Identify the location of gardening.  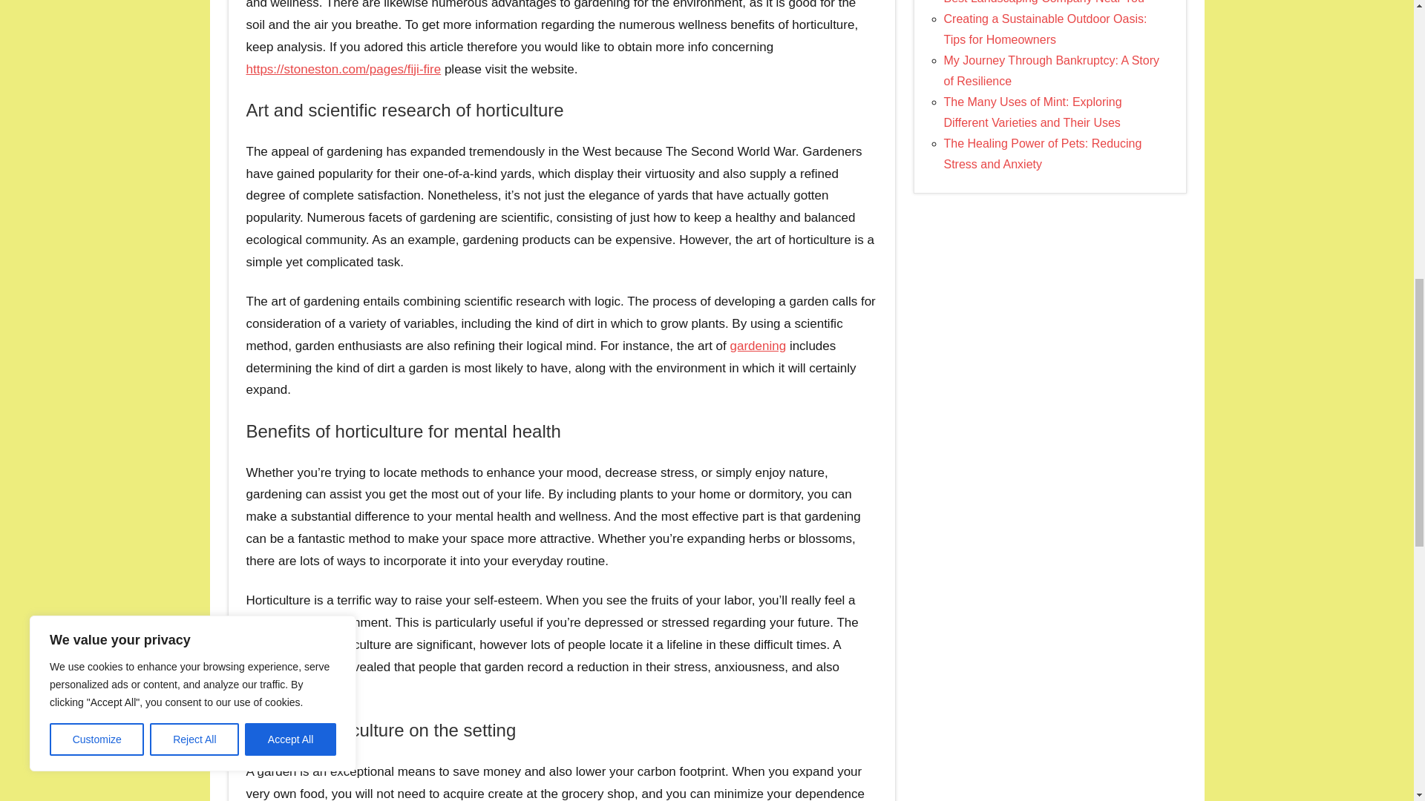
(758, 346).